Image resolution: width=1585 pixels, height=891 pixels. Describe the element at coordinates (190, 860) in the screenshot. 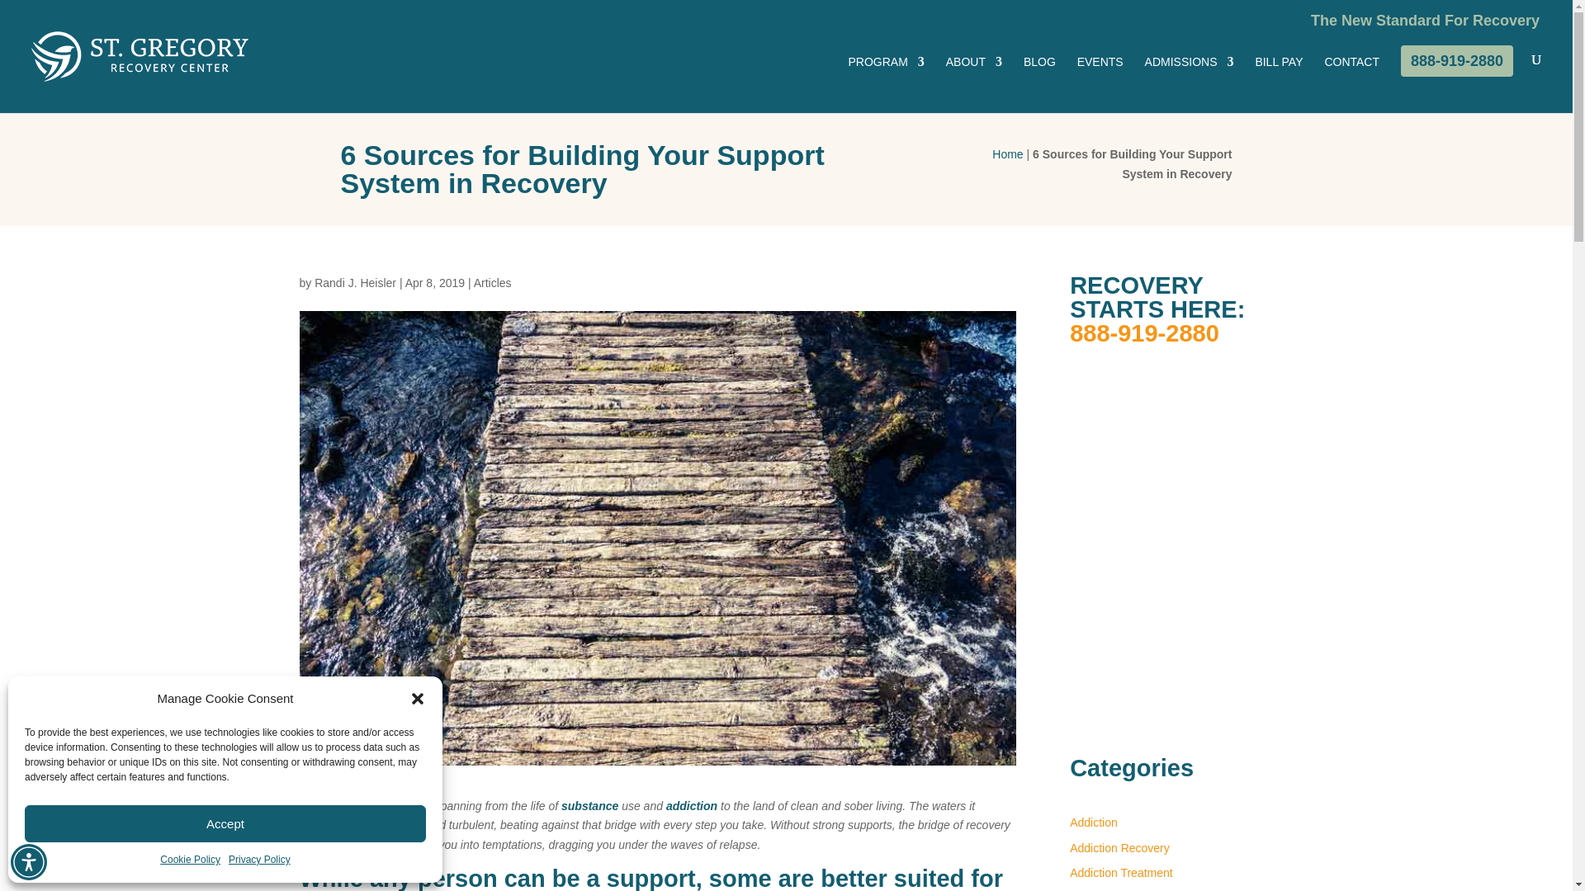

I see `Cookie Policy` at that location.